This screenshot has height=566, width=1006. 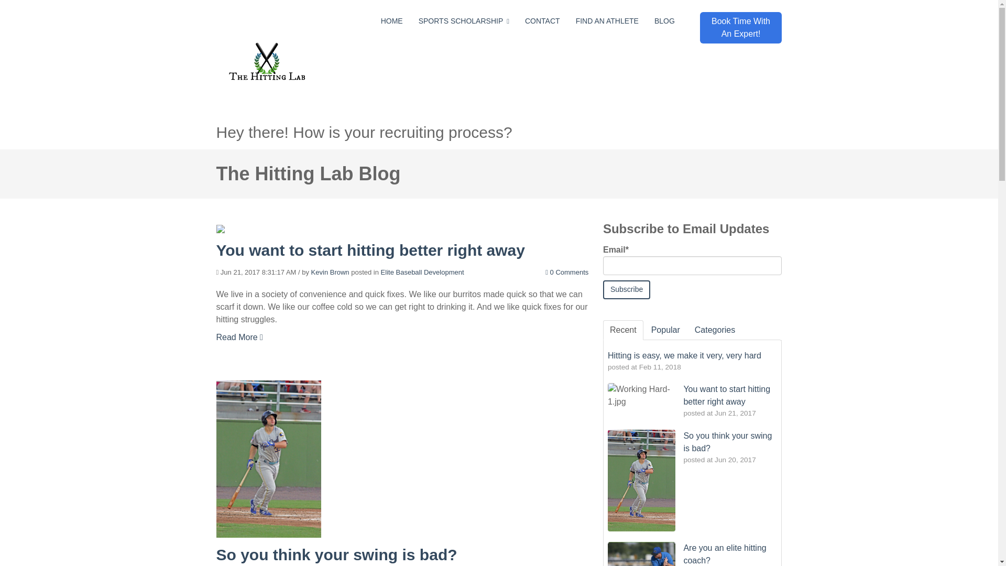 I want to click on BLOG, so click(x=664, y=21).